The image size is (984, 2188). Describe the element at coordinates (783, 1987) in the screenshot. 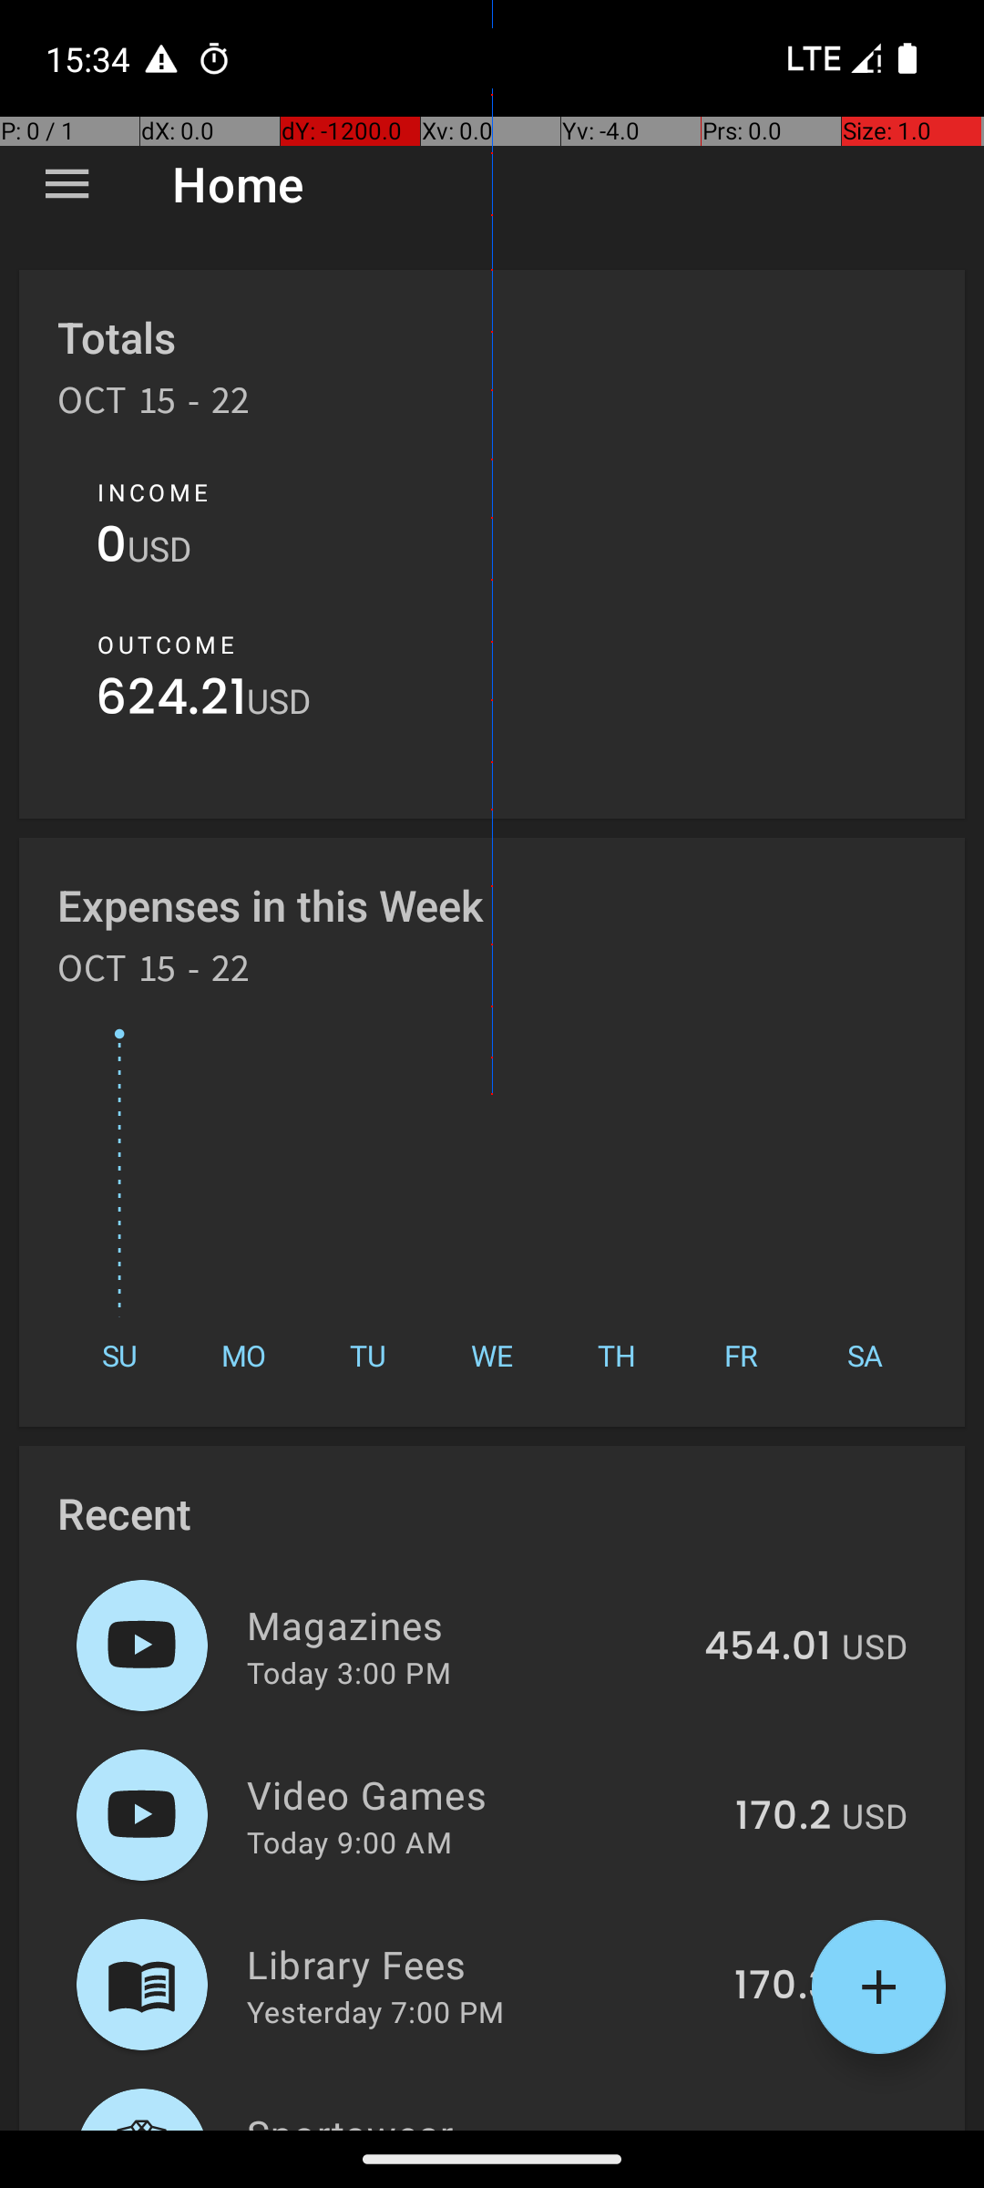

I see `170.3` at that location.